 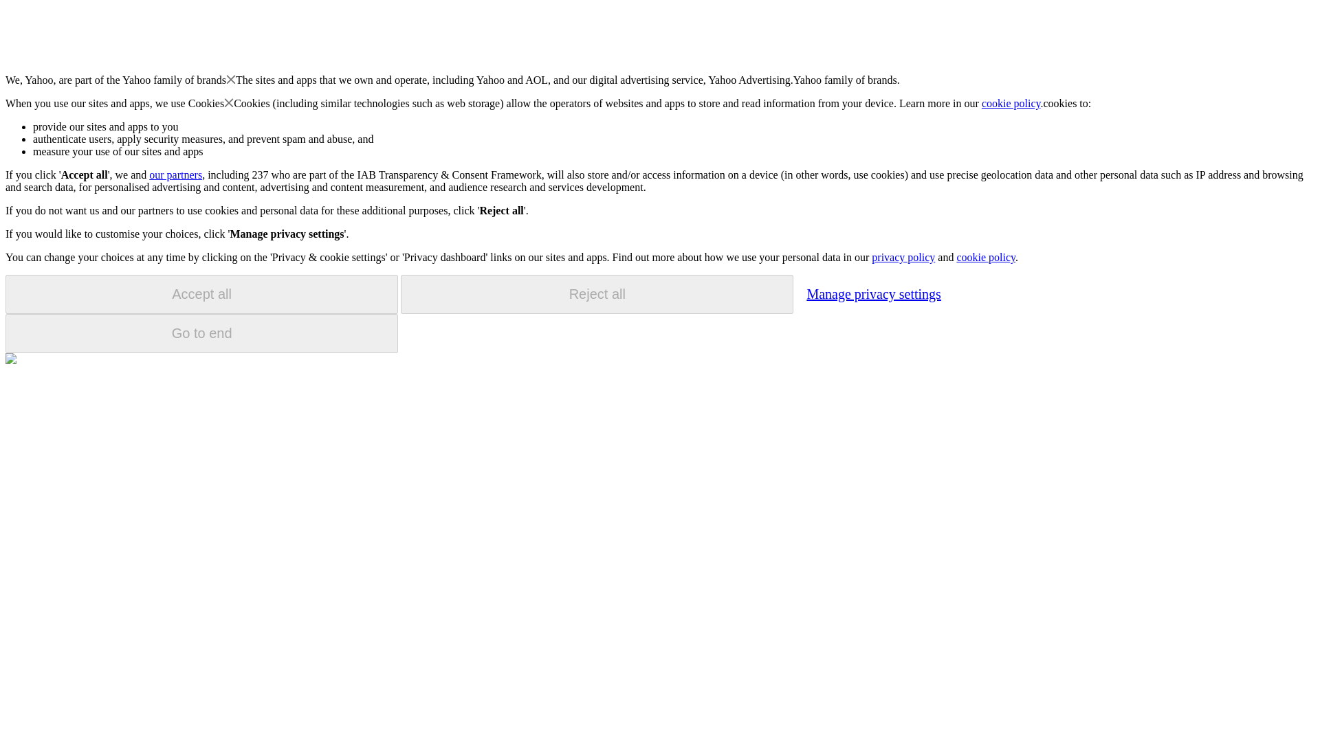 I want to click on our partners, so click(x=175, y=175).